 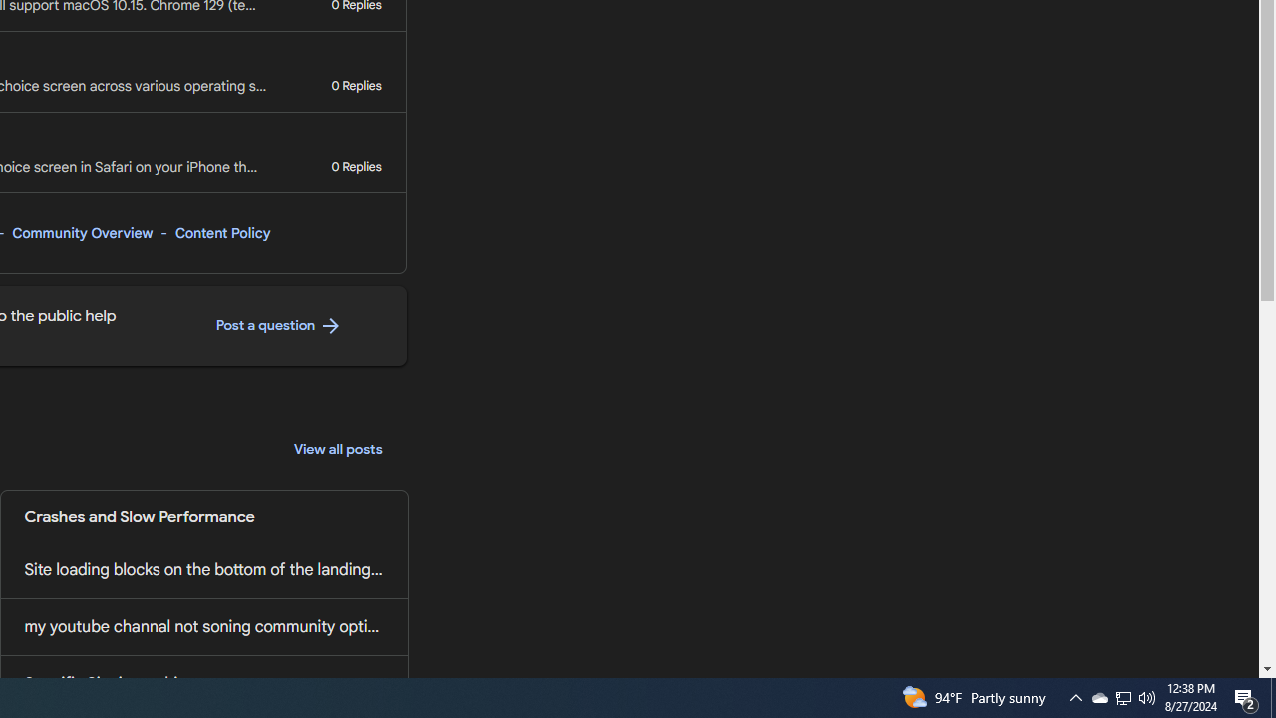 What do you see at coordinates (222, 233) in the screenshot?
I see `Content Policy` at bounding box center [222, 233].